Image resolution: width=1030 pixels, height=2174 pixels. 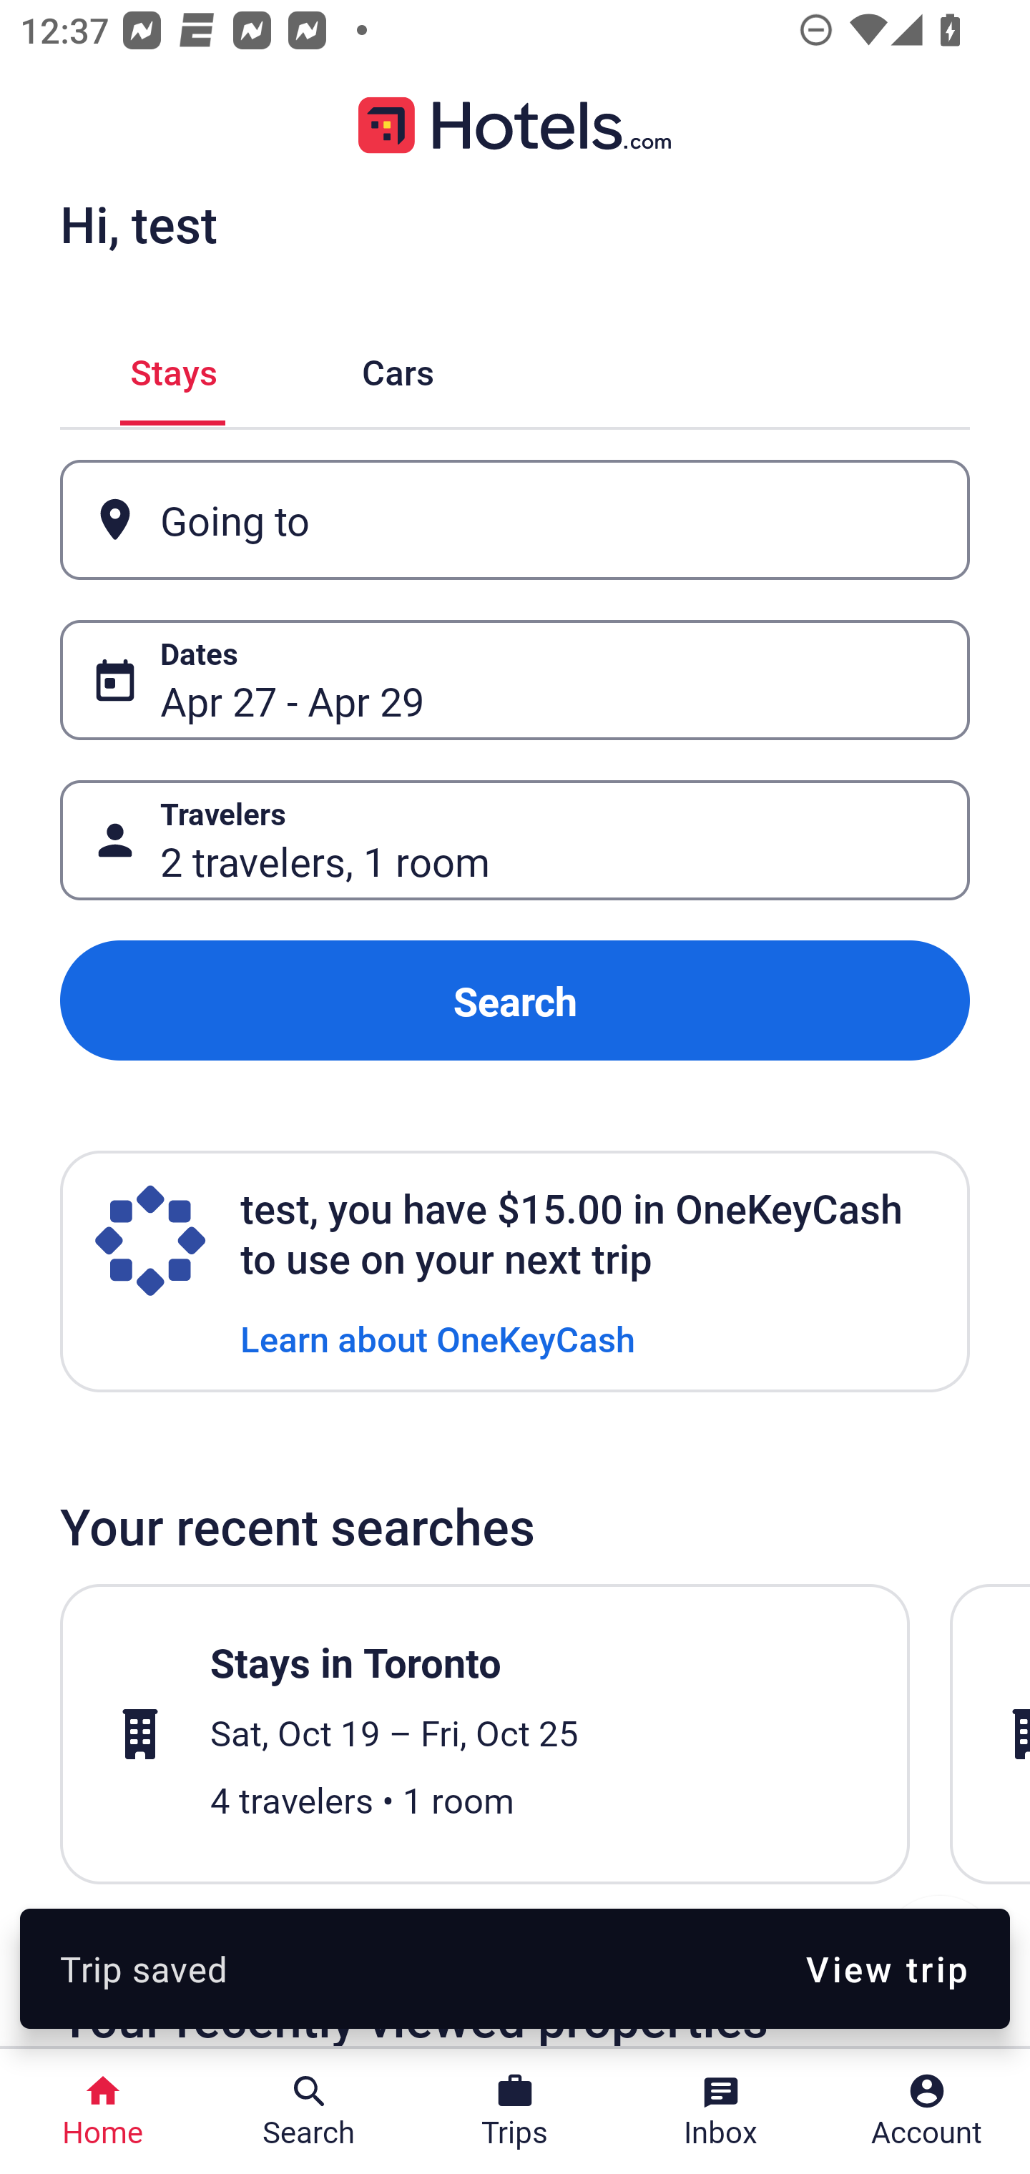 What do you see at coordinates (515, 1001) in the screenshot?
I see `Search` at bounding box center [515, 1001].